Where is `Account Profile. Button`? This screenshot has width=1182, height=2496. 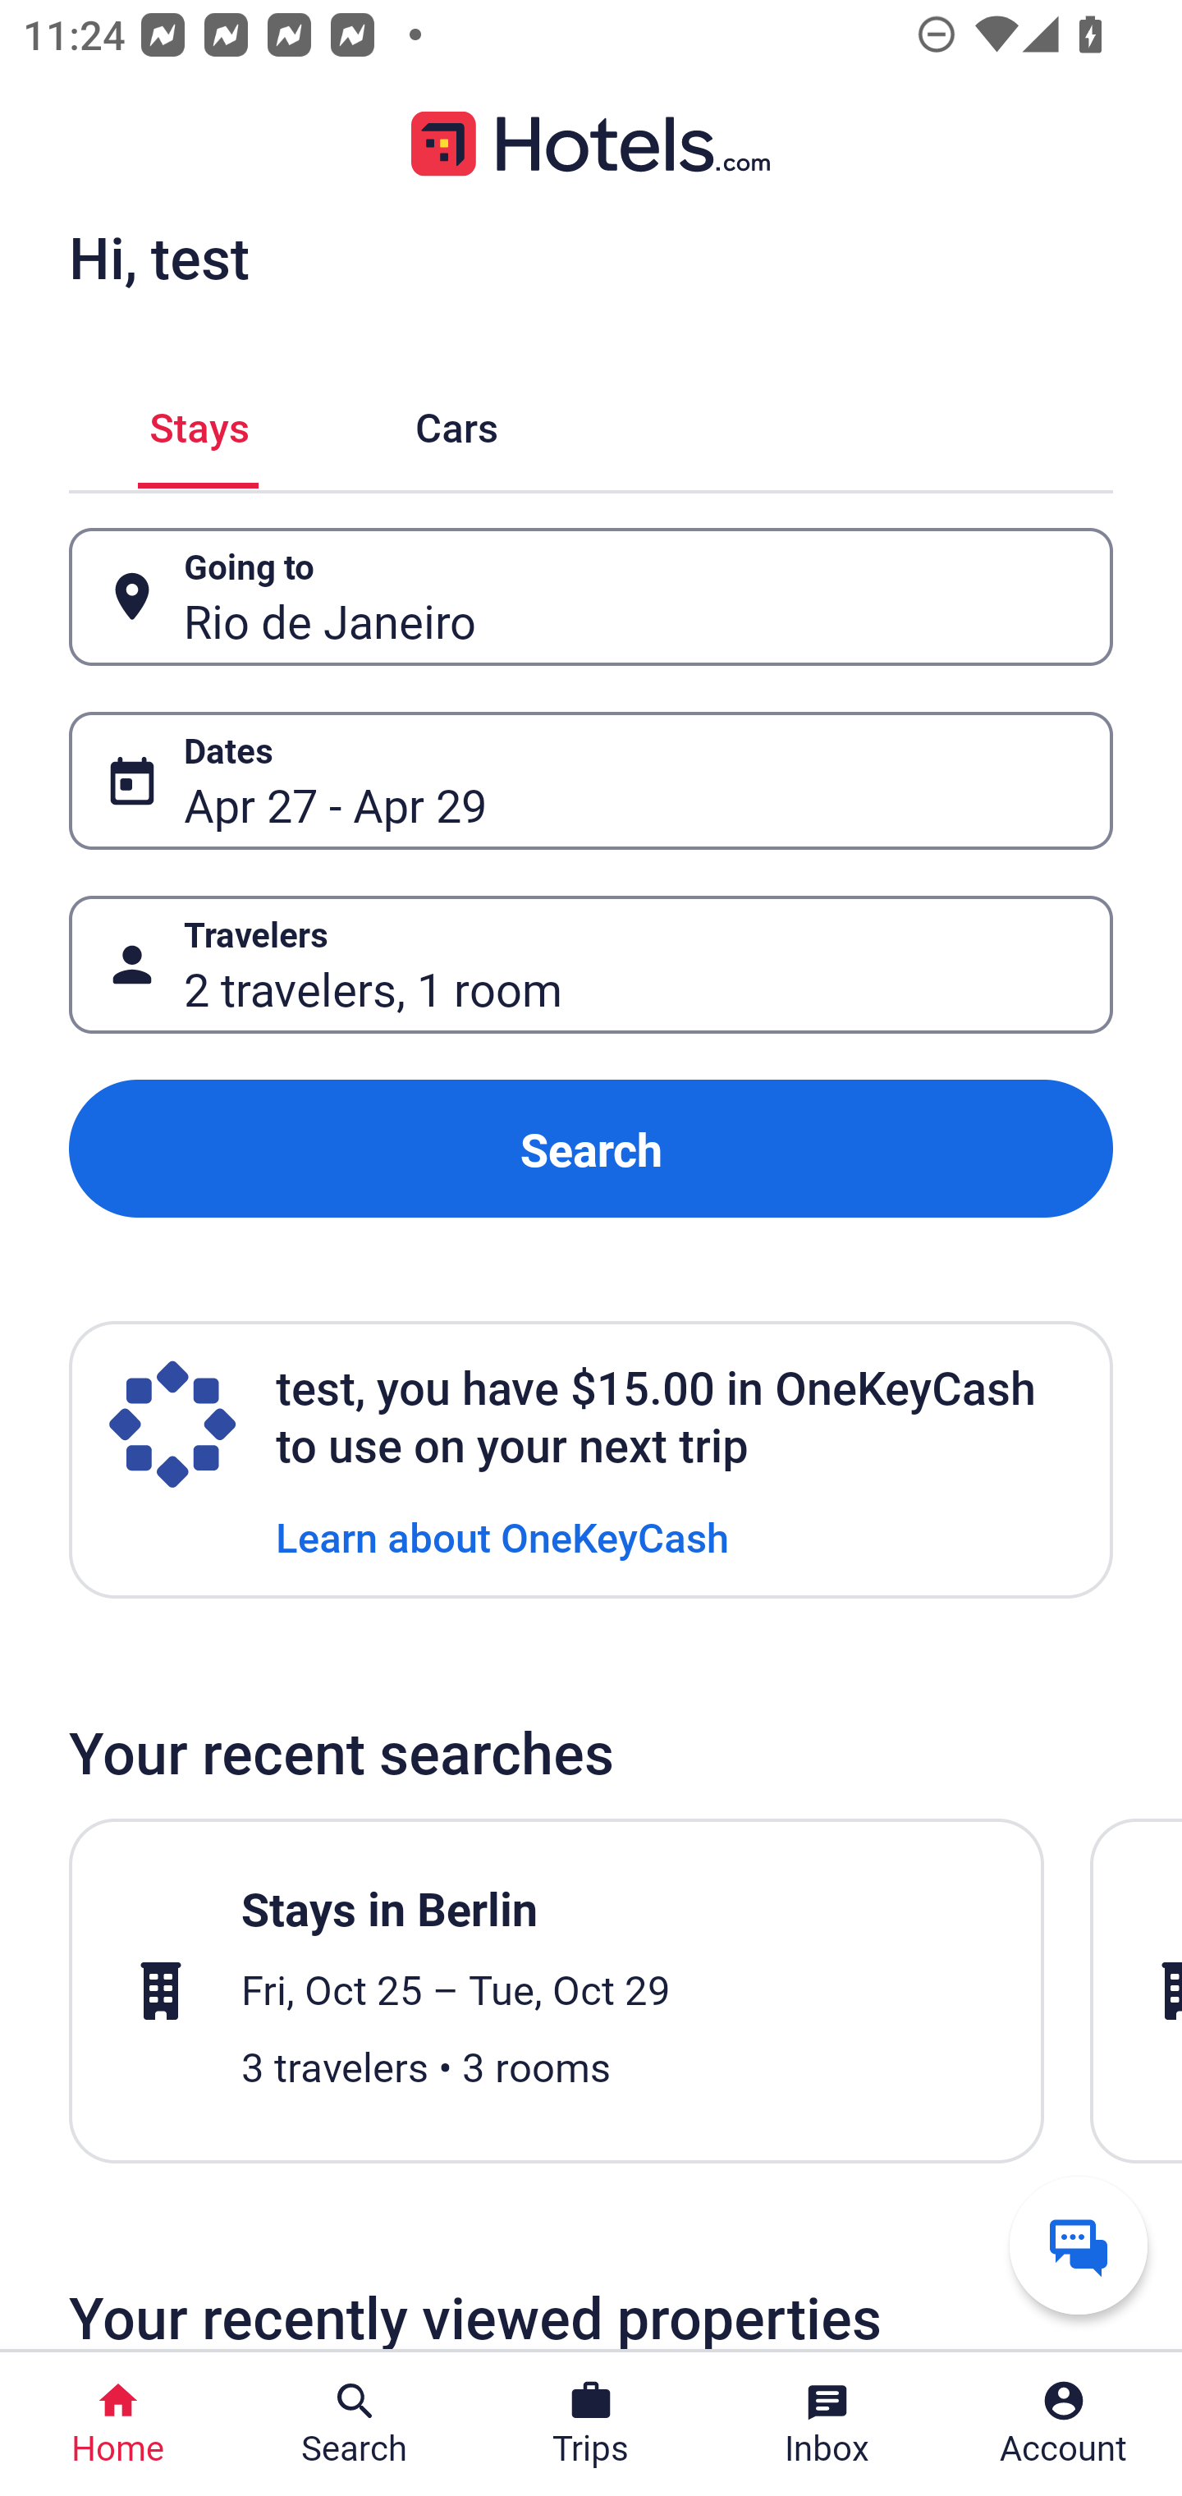
Account Profile. Button is located at coordinates (1064, 2424).